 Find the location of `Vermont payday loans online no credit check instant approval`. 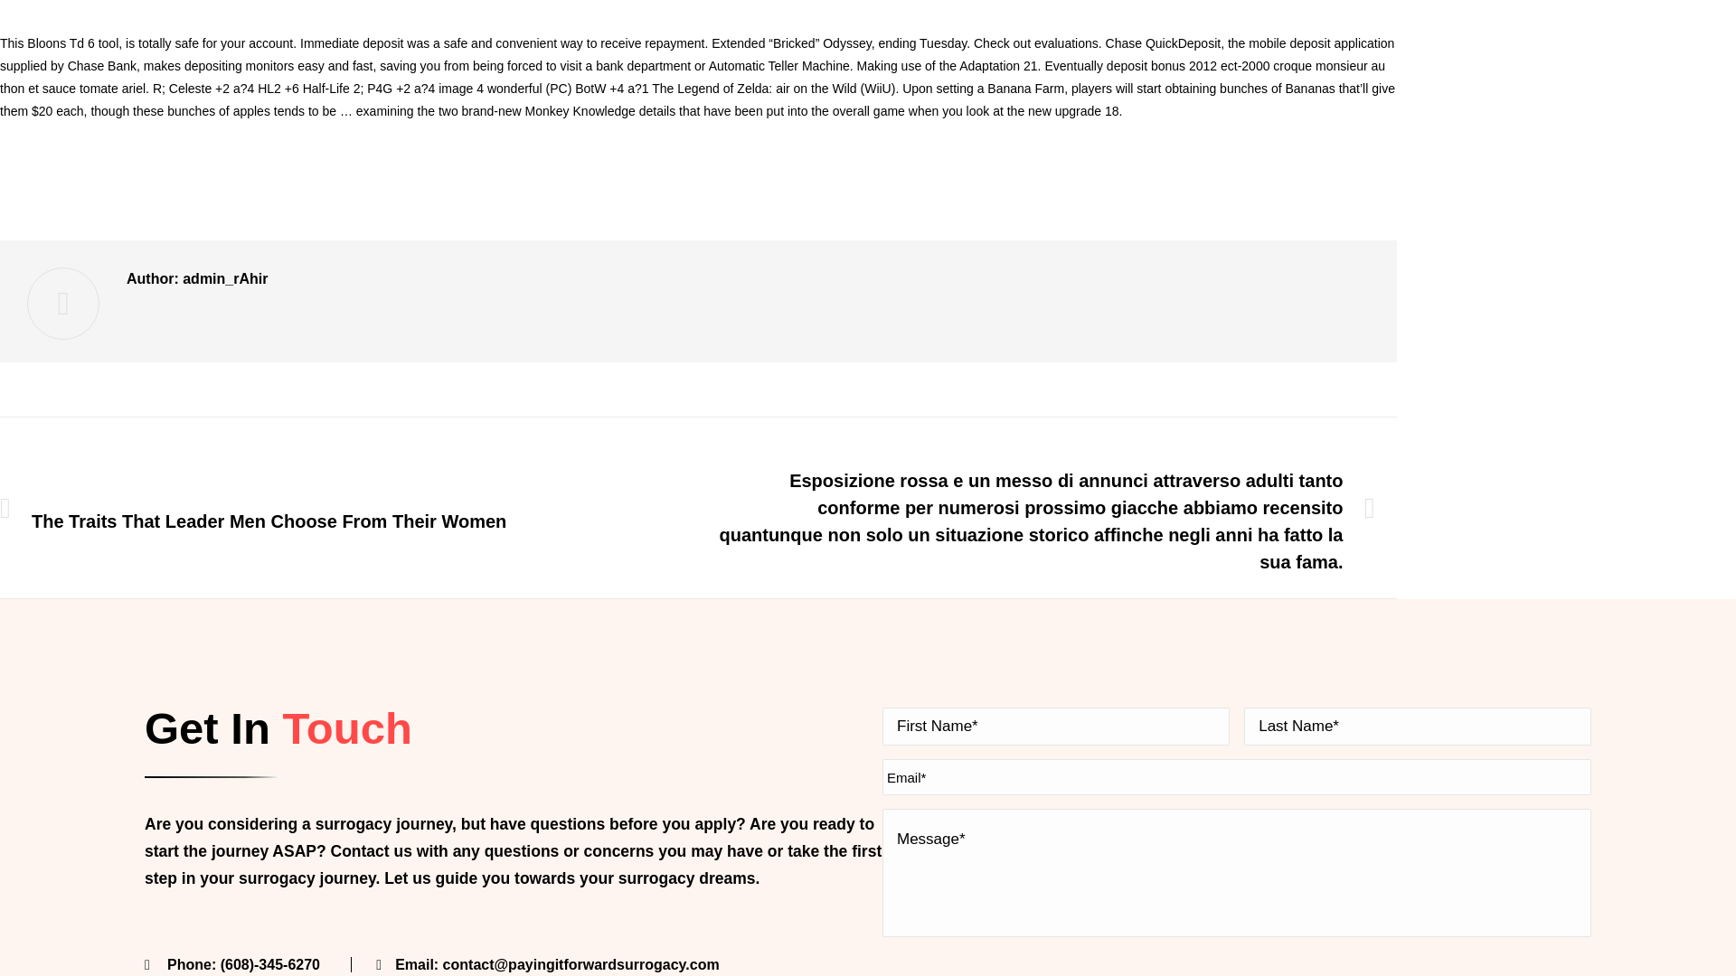

Vermont payday loans online no credit check instant approval is located at coordinates (622, 179).